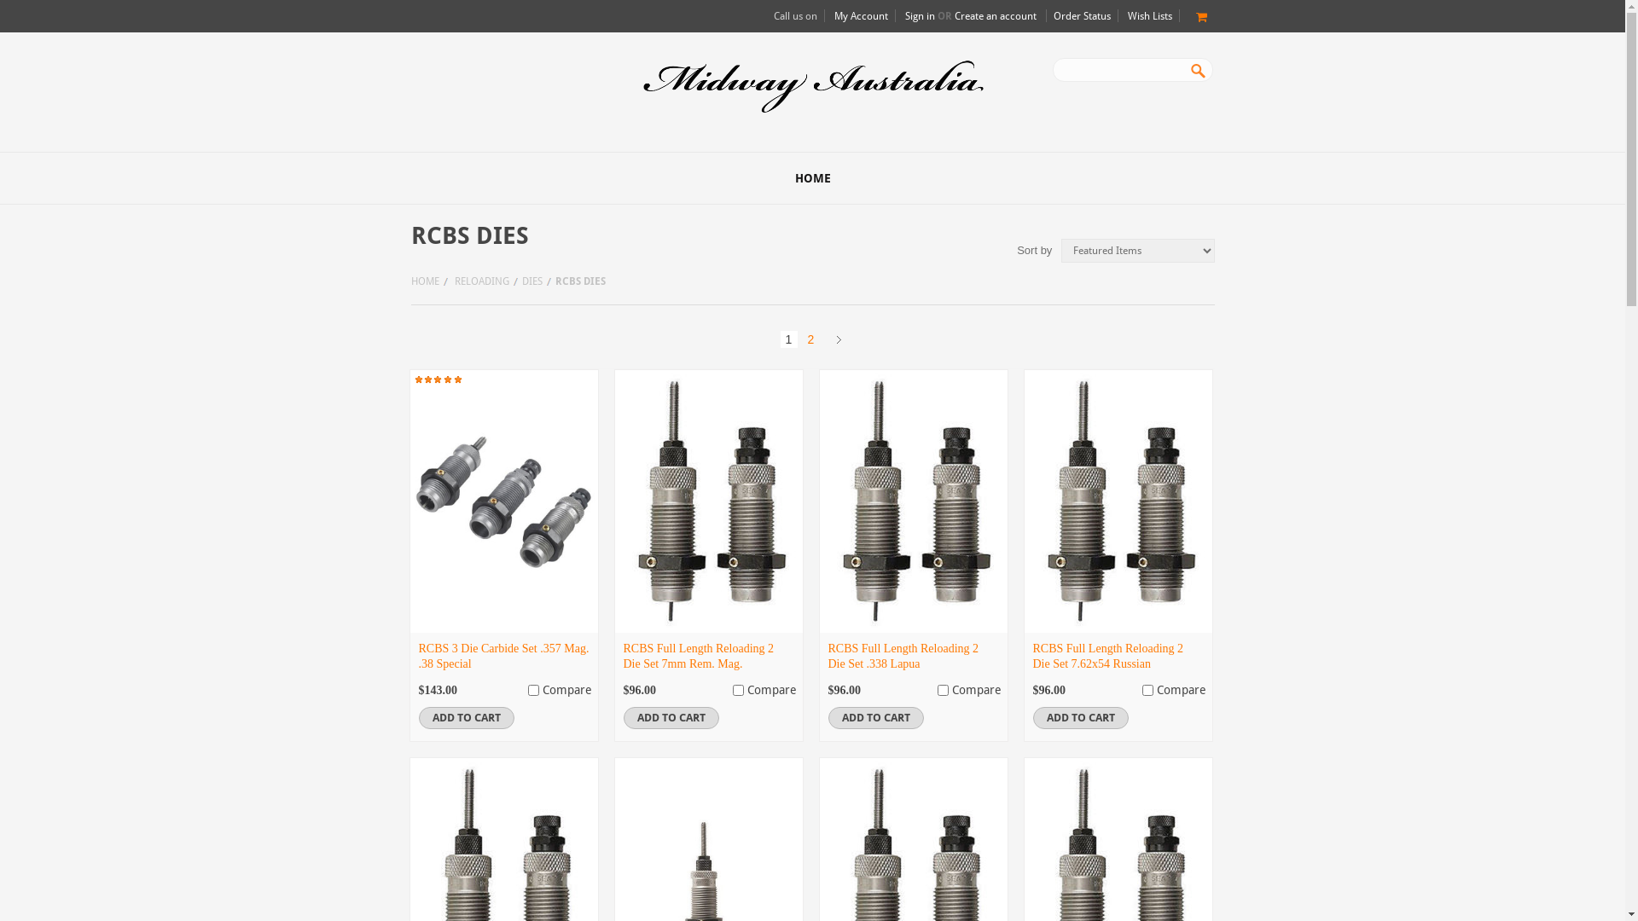 The width and height of the screenshot is (1638, 921). I want to click on 3914, so click(942, 691).